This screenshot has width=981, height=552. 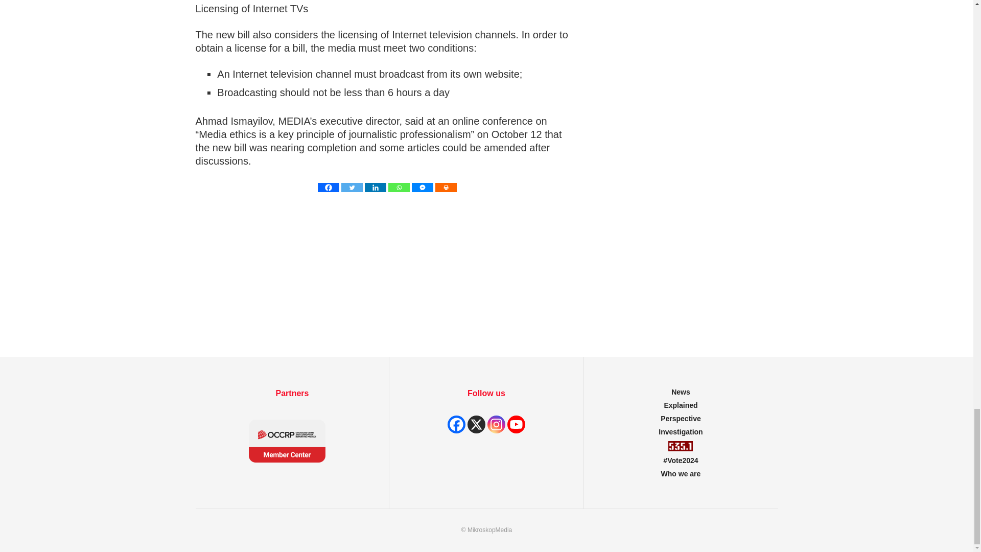 What do you see at coordinates (399, 187) in the screenshot?
I see `Whatsapp` at bounding box center [399, 187].